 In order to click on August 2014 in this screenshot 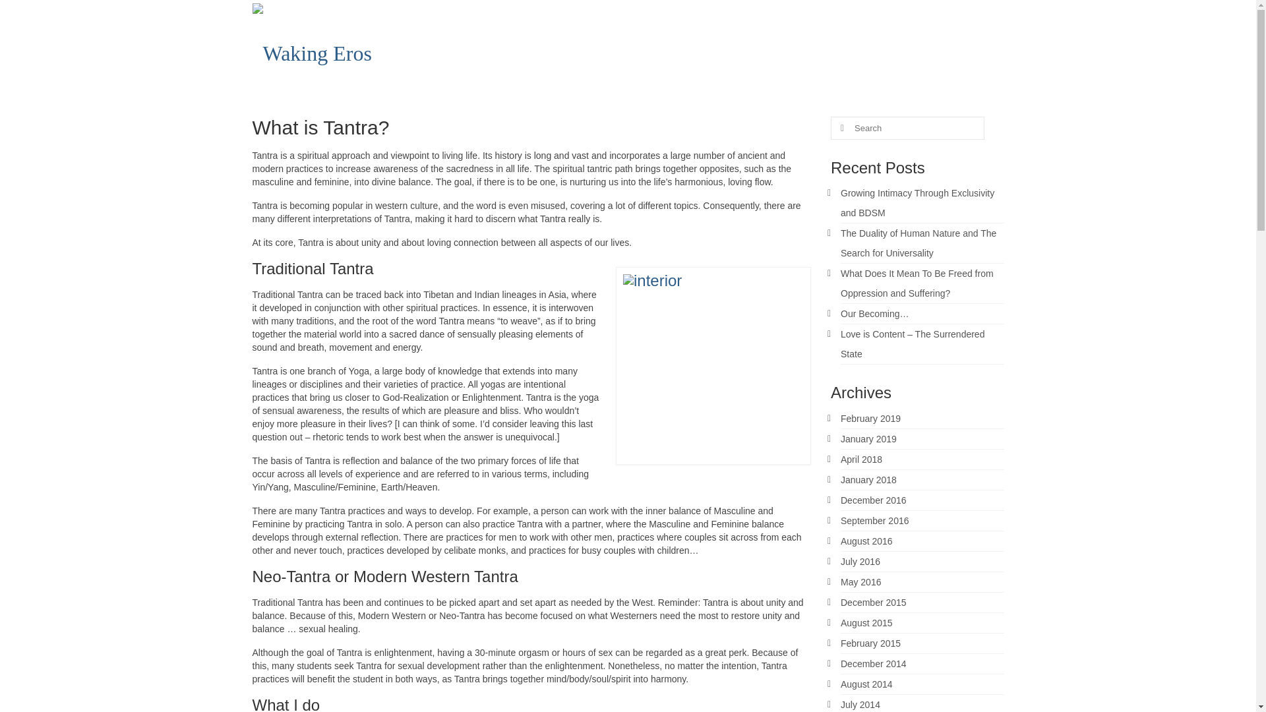, I will do `click(866, 684)`.